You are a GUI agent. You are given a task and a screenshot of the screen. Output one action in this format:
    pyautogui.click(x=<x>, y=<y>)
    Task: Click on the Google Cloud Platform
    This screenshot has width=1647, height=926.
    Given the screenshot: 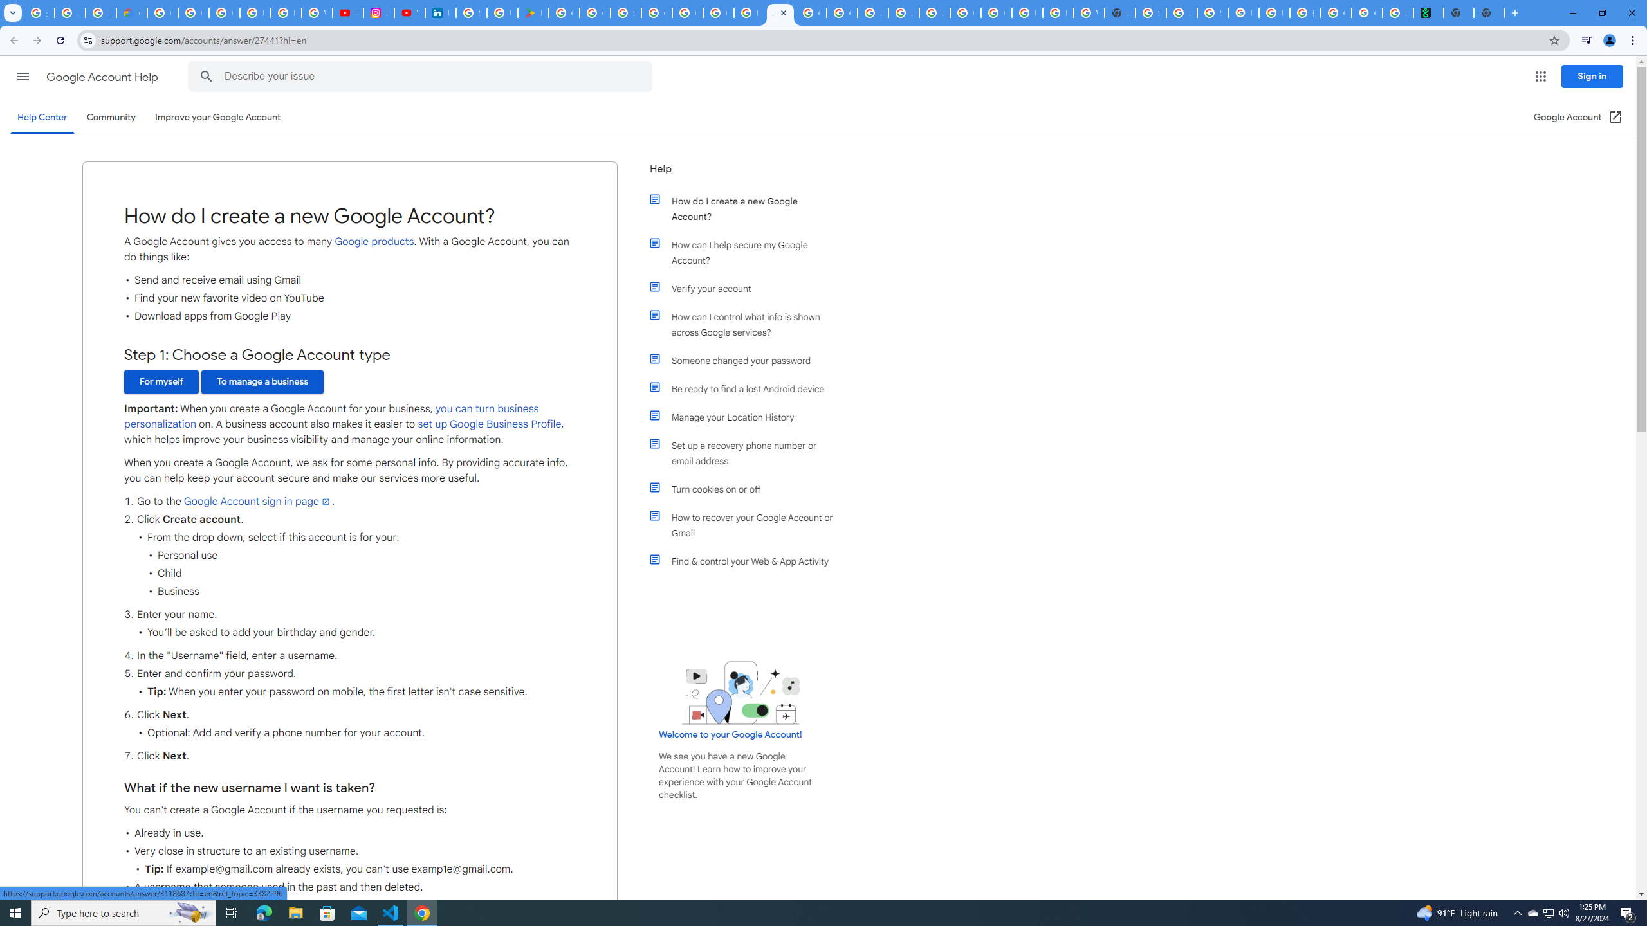 What is the action you would take?
    pyautogui.click(x=996, y=13)
    